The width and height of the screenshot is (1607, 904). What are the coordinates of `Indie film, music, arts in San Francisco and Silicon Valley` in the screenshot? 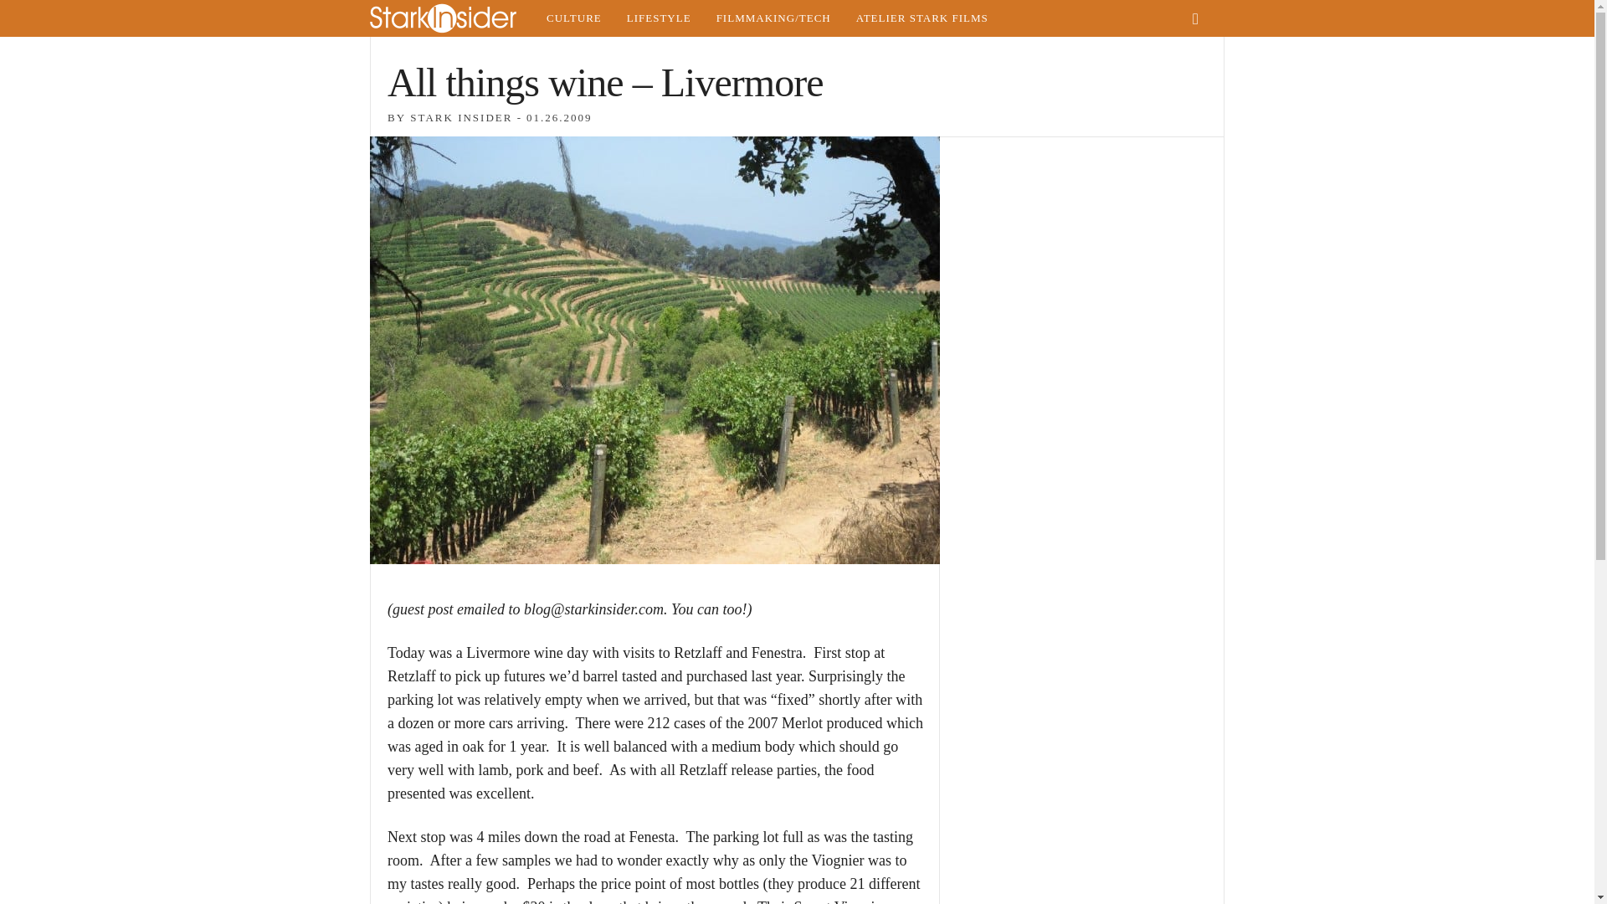 It's located at (573, 18).